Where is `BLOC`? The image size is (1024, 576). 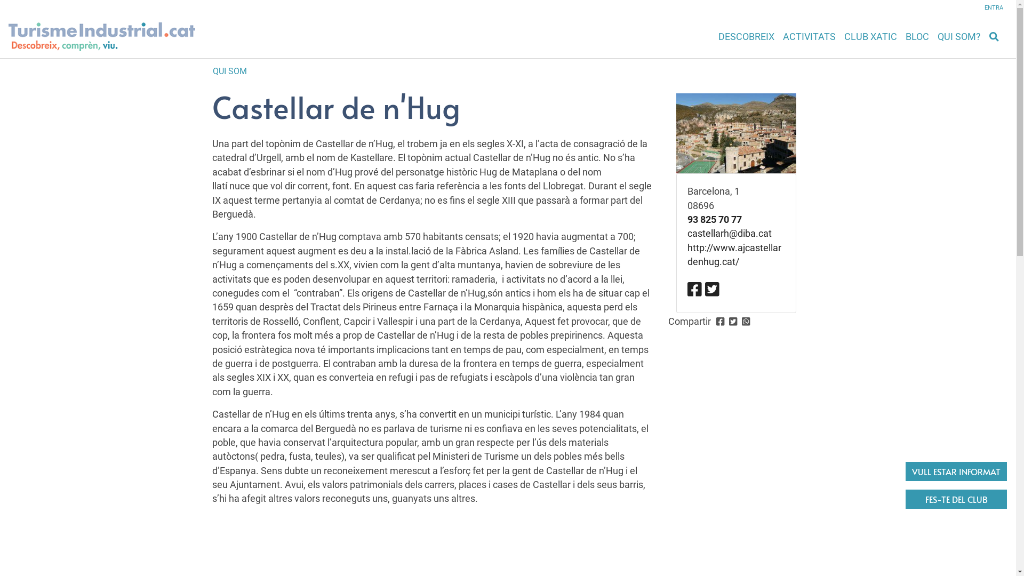
BLOC is located at coordinates (917, 37).